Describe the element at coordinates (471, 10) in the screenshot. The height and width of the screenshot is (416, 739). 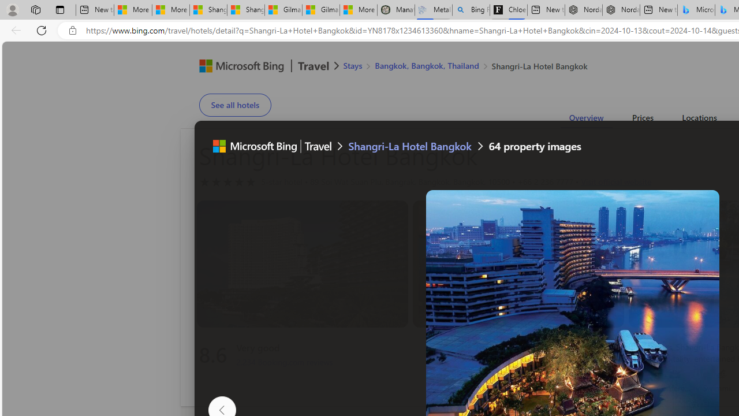
I see `Bing Real Estate - Home sales and rental listings` at that location.